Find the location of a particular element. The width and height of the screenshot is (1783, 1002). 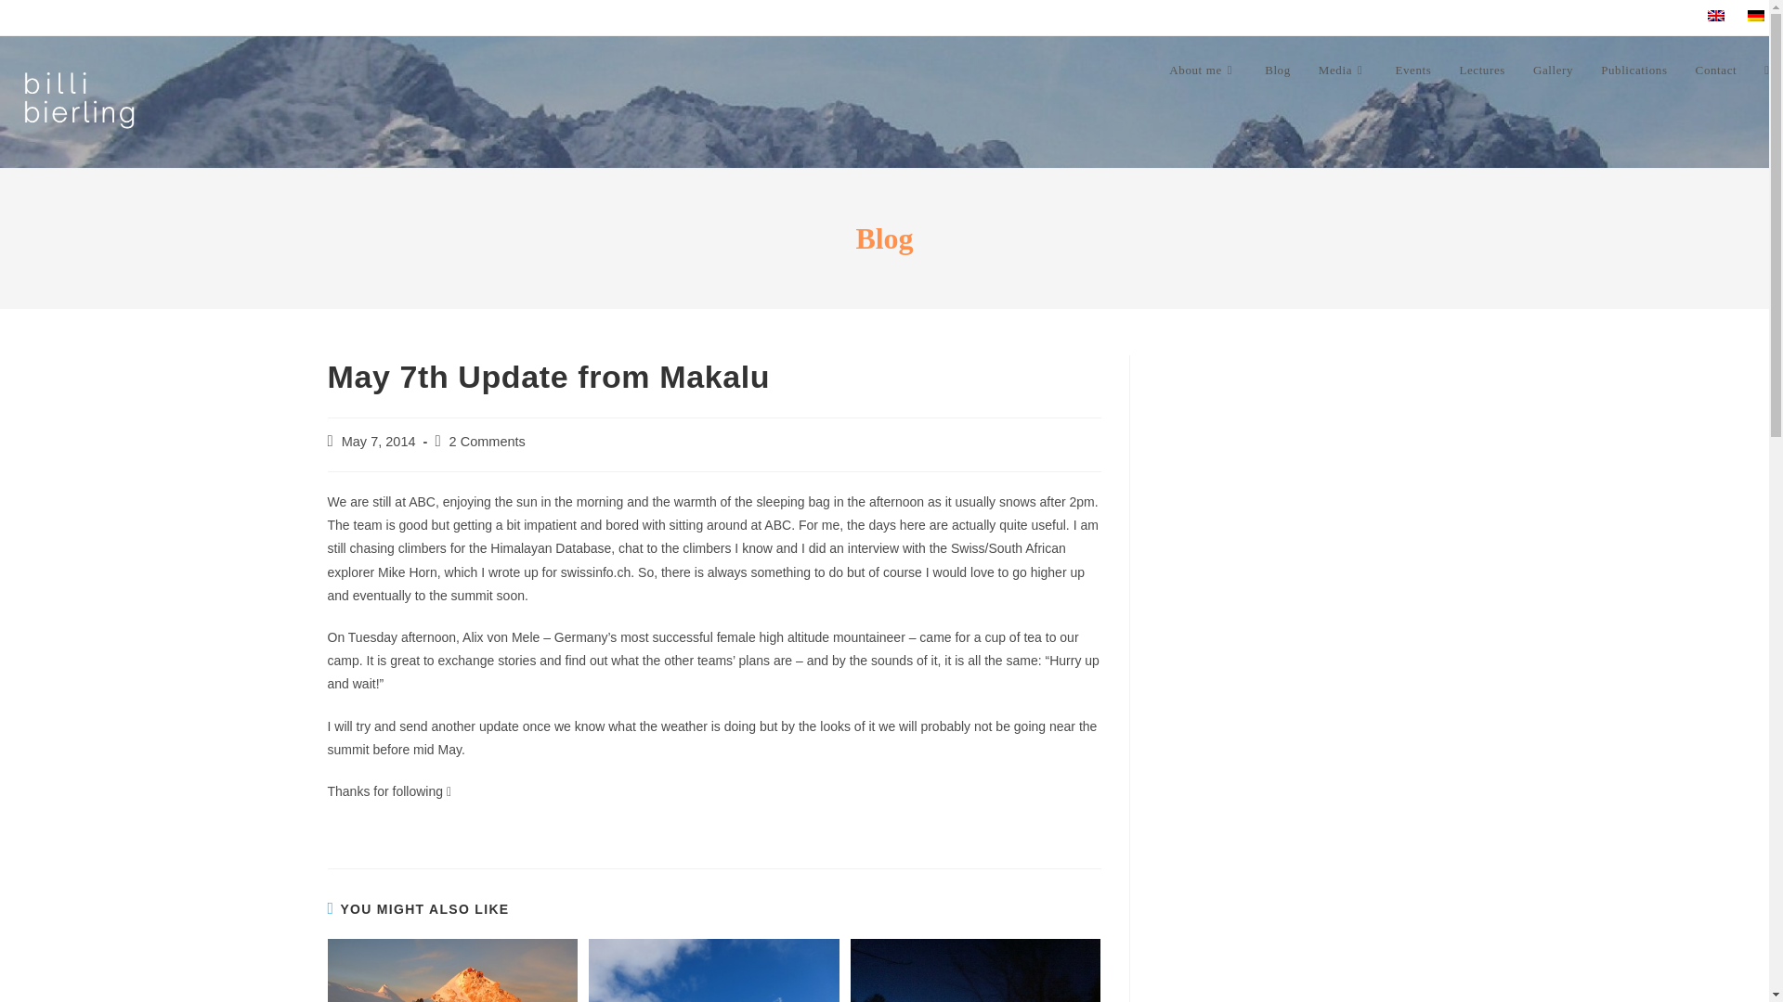

About me is located at coordinates (1204, 71).